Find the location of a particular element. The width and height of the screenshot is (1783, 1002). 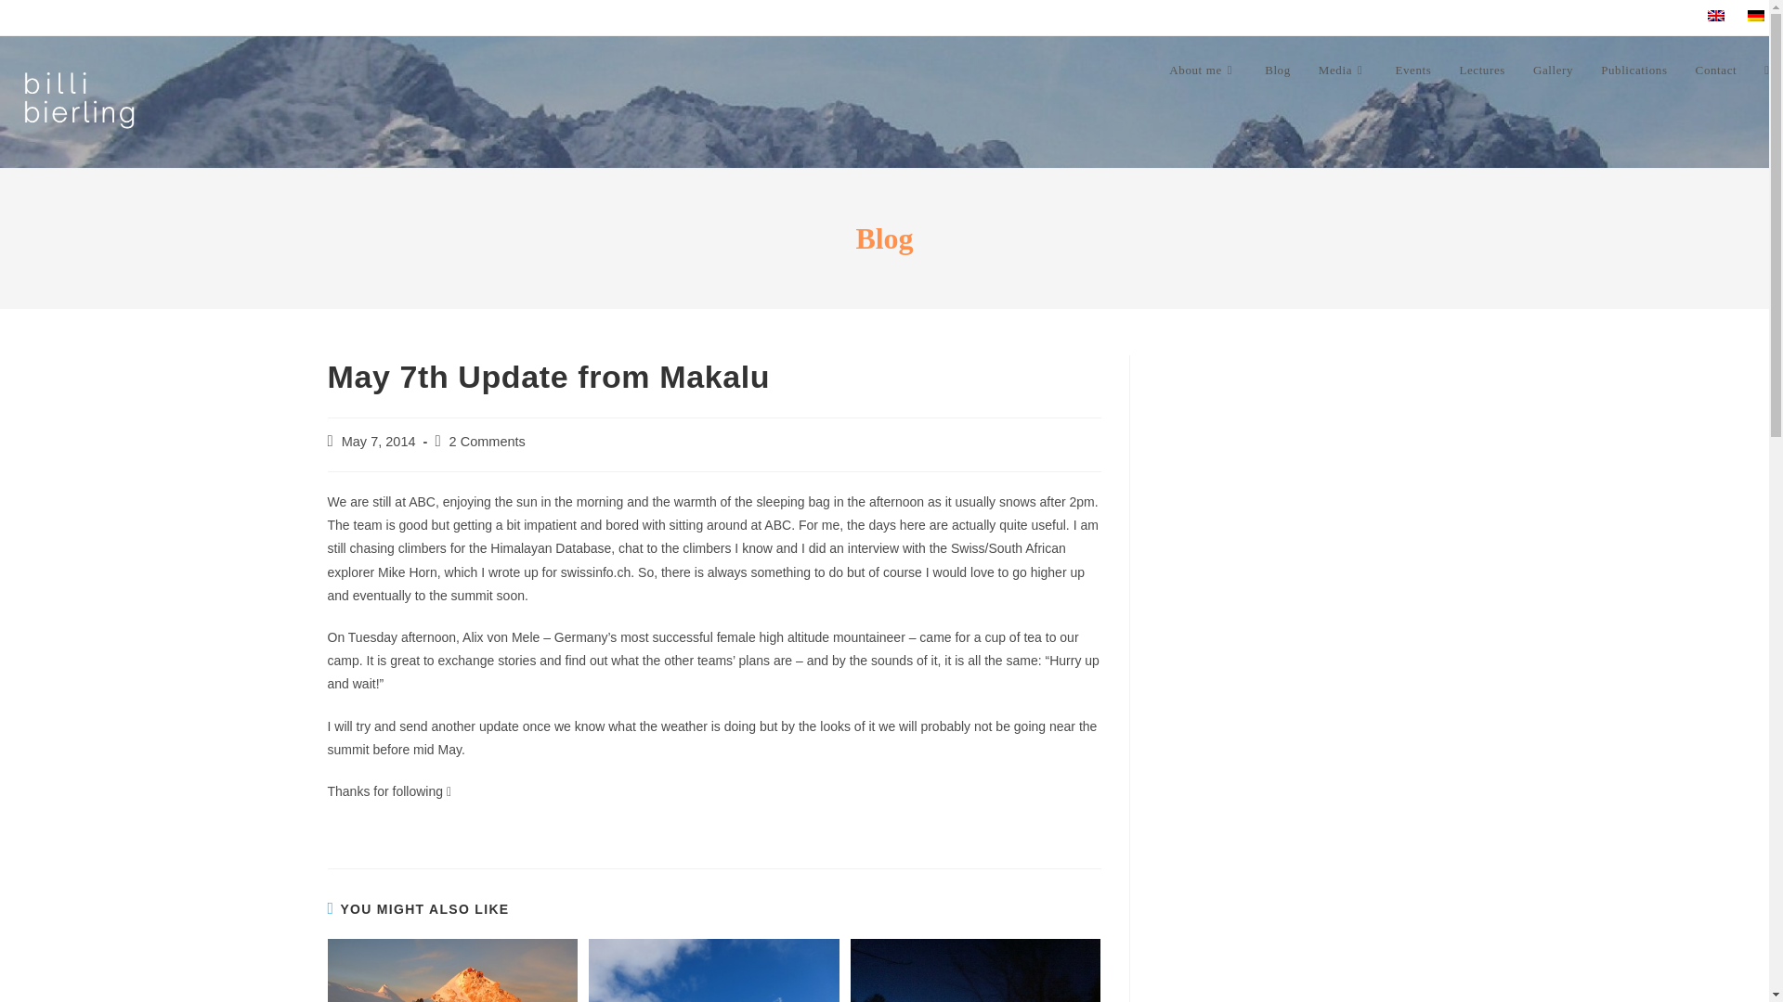

About me is located at coordinates (1204, 71).